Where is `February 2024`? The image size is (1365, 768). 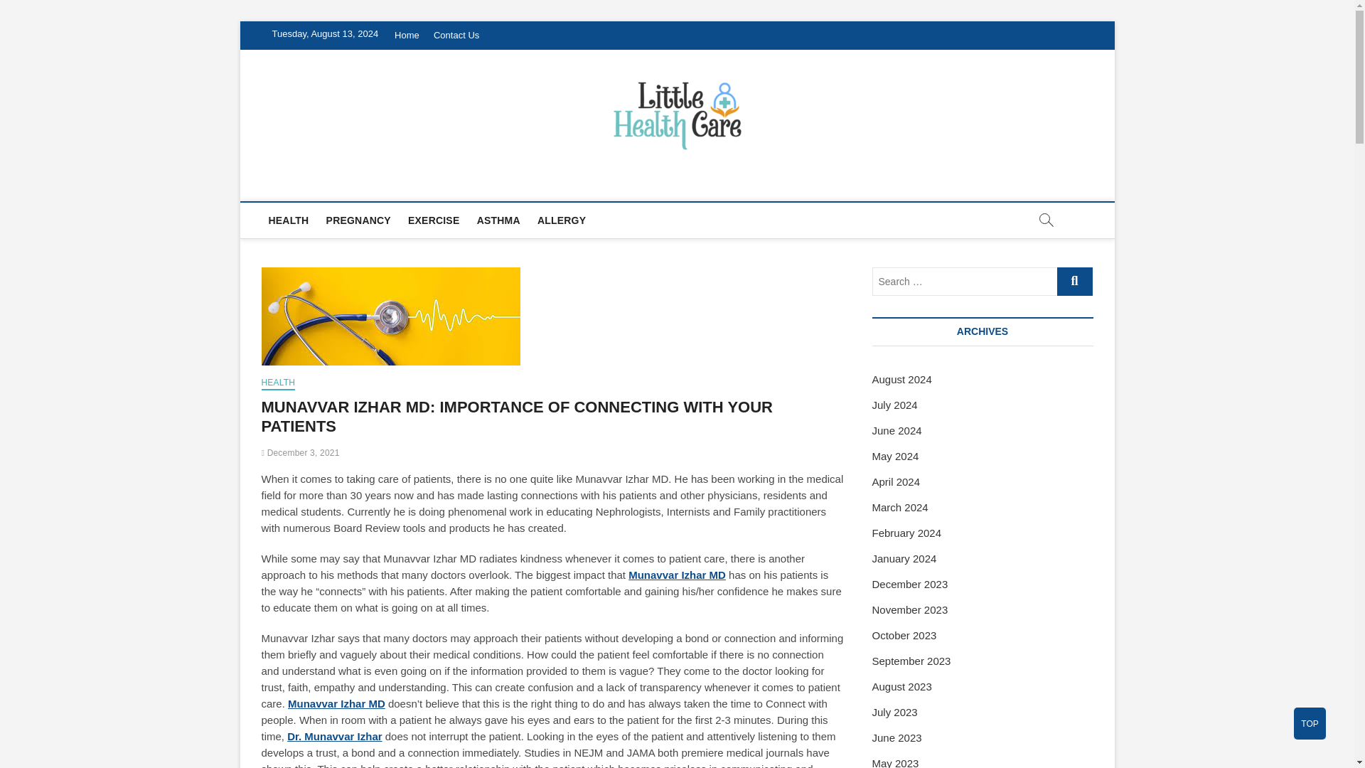 February 2024 is located at coordinates (906, 533).